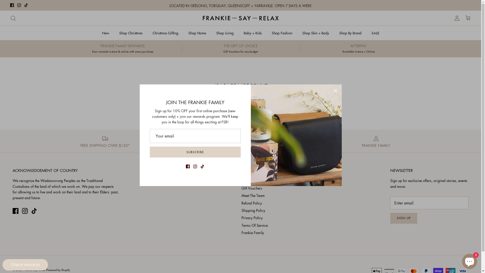 The height and width of the screenshot is (273, 485). I want to click on Baby + Kids, so click(253, 33).